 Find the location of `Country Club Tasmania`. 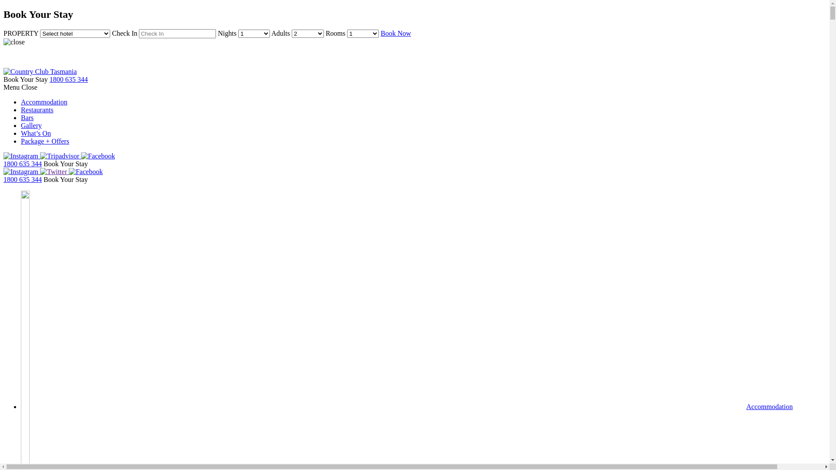

Country Club Tasmania is located at coordinates (40, 71).